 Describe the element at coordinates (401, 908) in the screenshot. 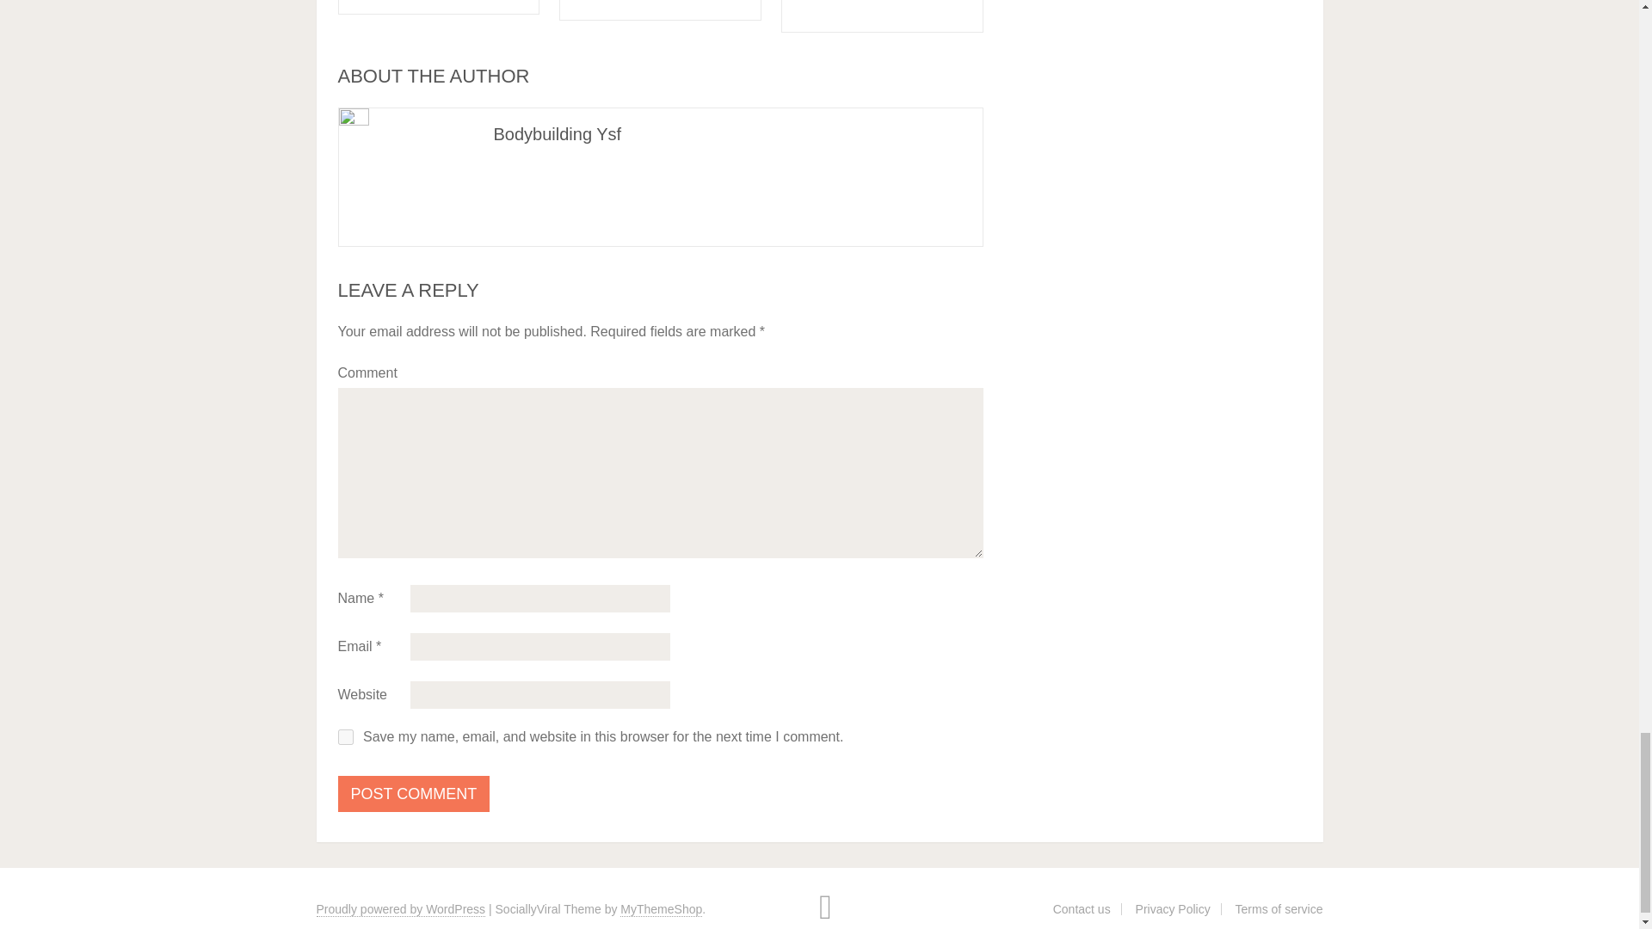

I see `Proudly powered by WordPress` at that location.